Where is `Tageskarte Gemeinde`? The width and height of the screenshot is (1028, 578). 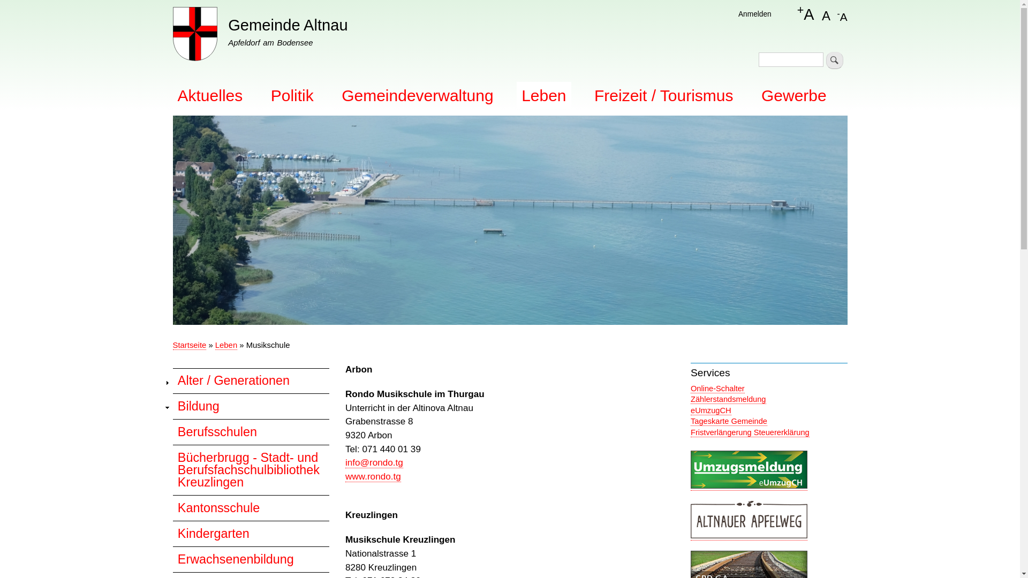
Tageskarte Gemeinde is located at coordinates (729, 422).